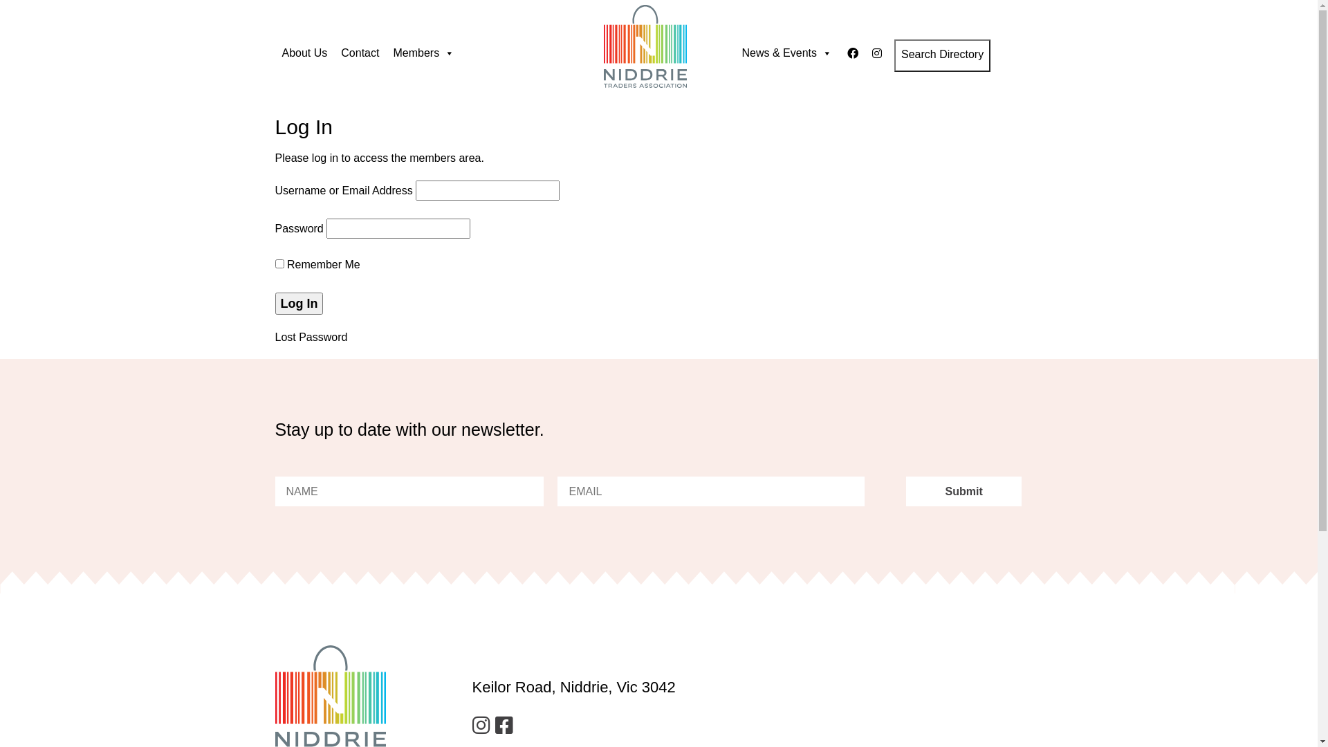 The width and height of the screenshot is (1328, 747). I want to click on Instagram, so click(483, 726).